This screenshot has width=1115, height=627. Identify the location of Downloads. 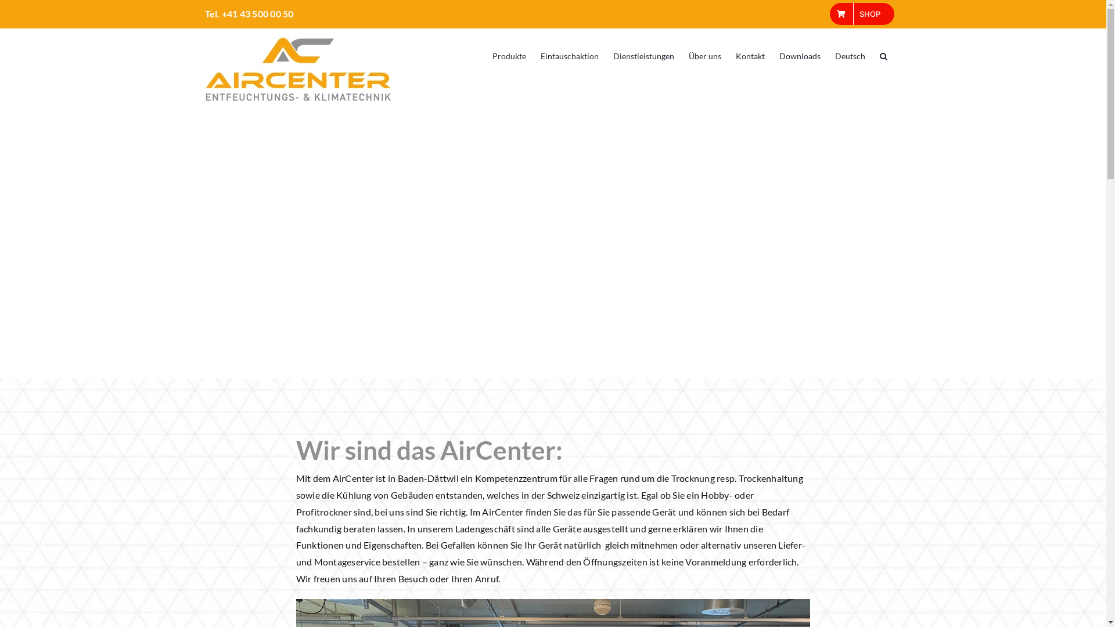
(800, 55).